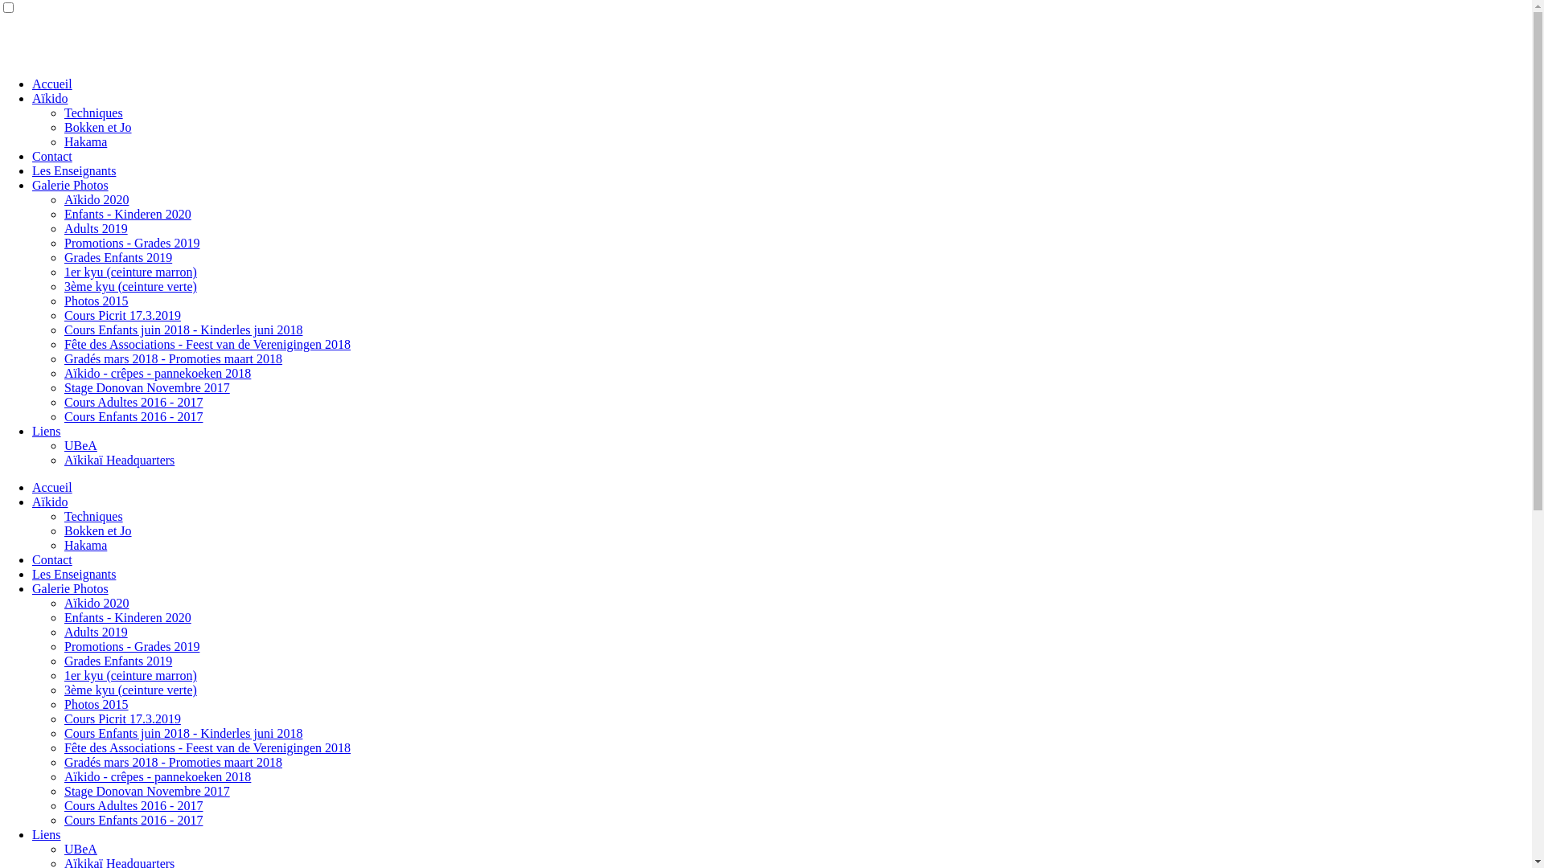  Describe the element at coordinates (133, 416) in the screenshot. I see `Cours Enfants 2016 - 2017` at that location.